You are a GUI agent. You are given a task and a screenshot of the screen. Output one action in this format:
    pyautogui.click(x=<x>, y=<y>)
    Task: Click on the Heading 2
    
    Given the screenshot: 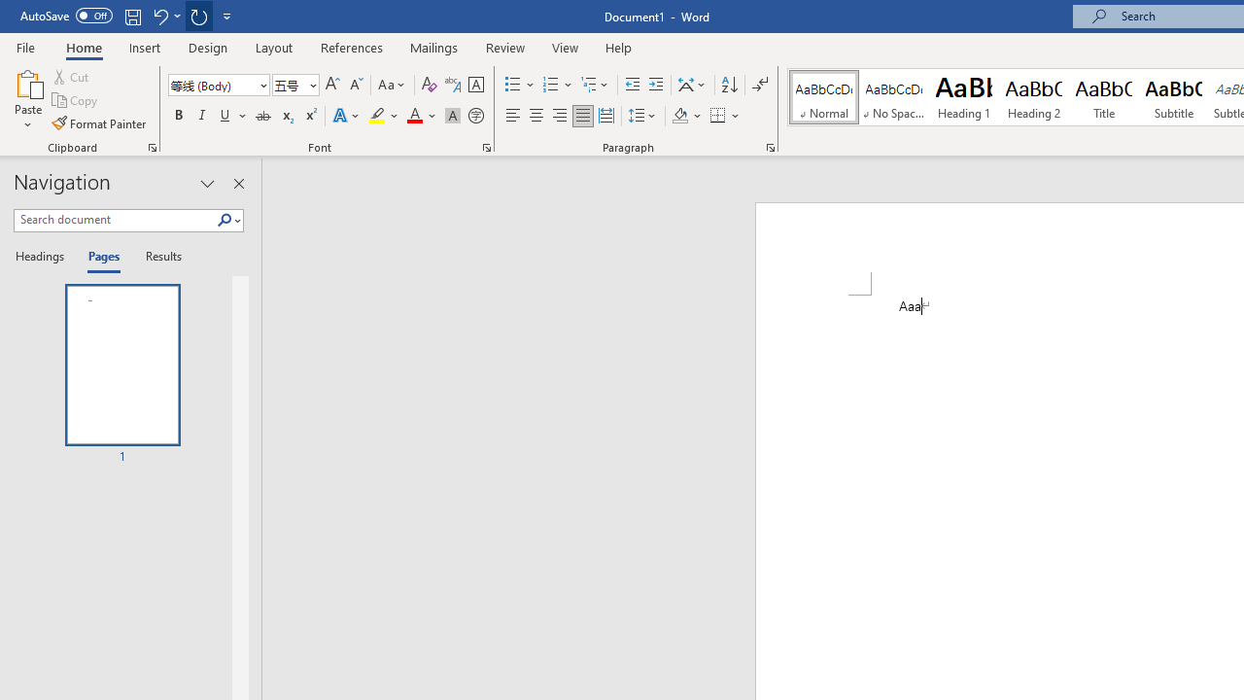 What is the action you would take?
    pyautogui.click(x=1033, y=97)
    